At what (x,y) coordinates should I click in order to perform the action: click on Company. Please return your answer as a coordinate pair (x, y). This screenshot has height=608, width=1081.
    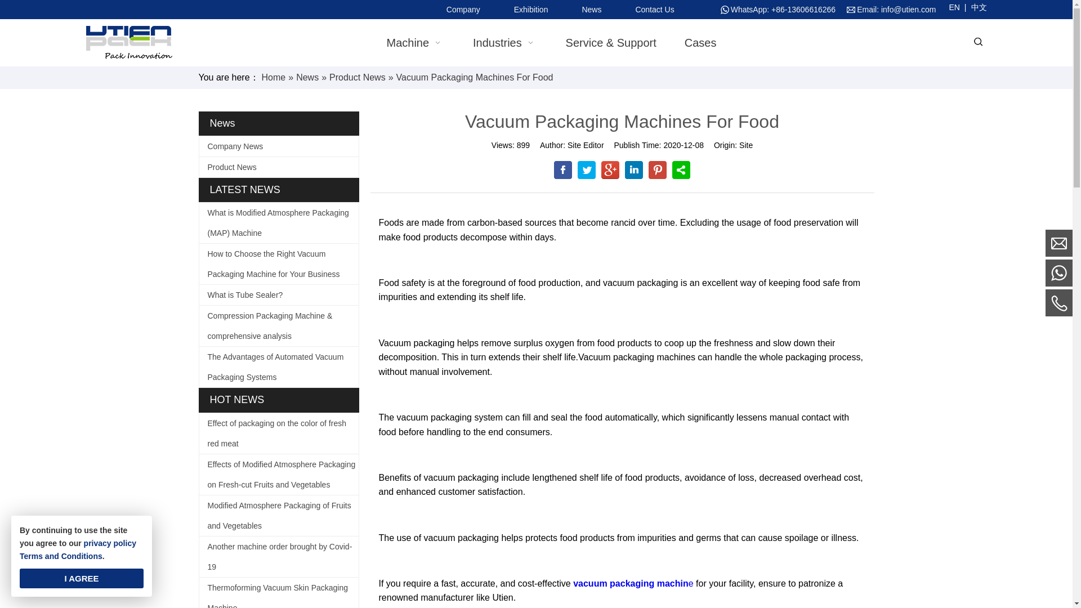
    Looking at the image, I should click on (463, 9).